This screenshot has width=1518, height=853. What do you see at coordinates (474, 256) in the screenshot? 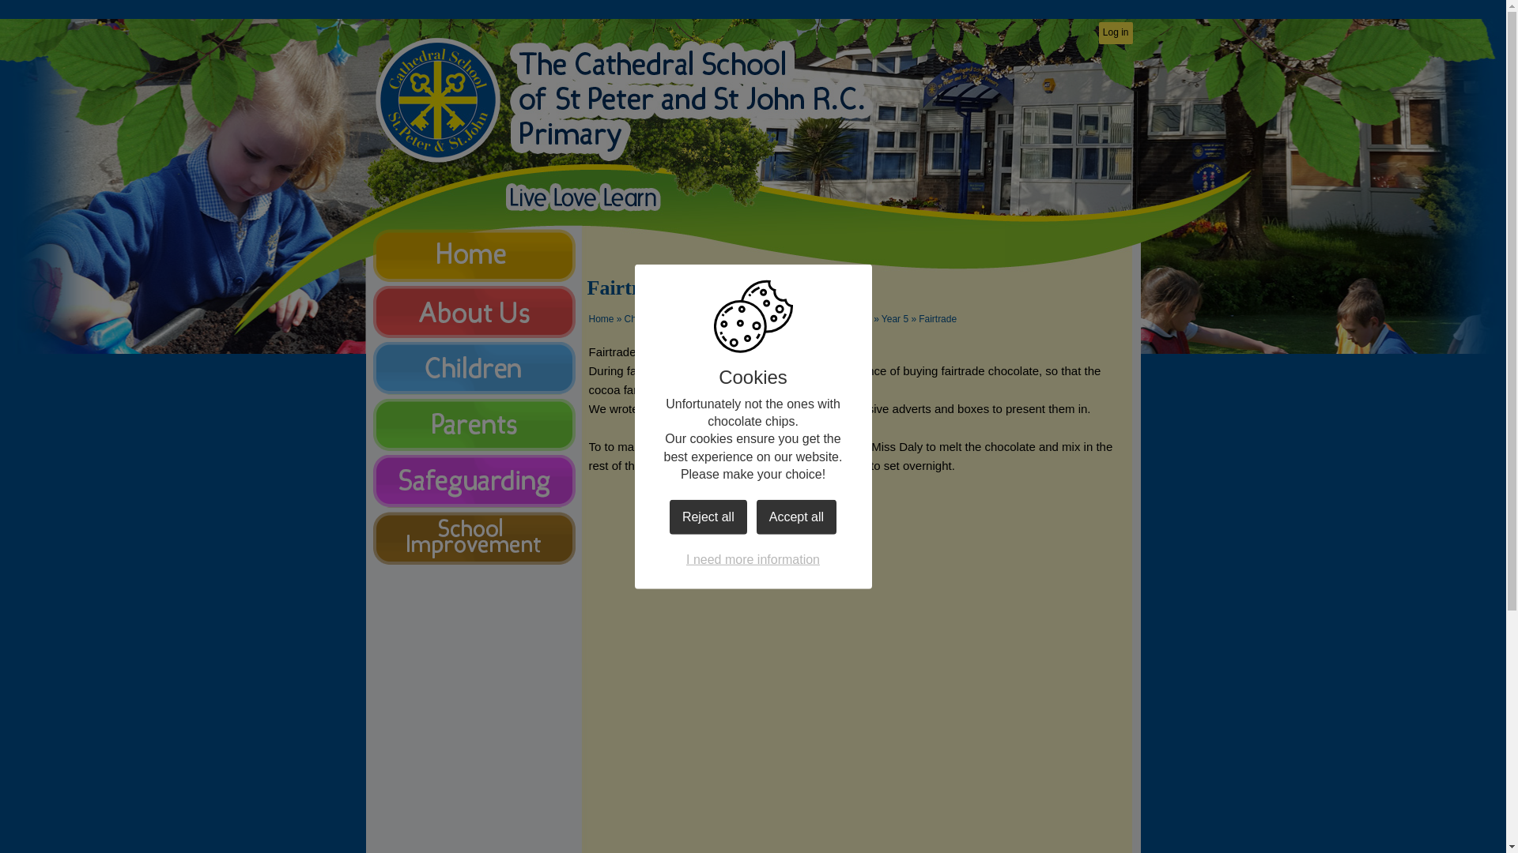
I see `Home` at bounding box center [474, 256].